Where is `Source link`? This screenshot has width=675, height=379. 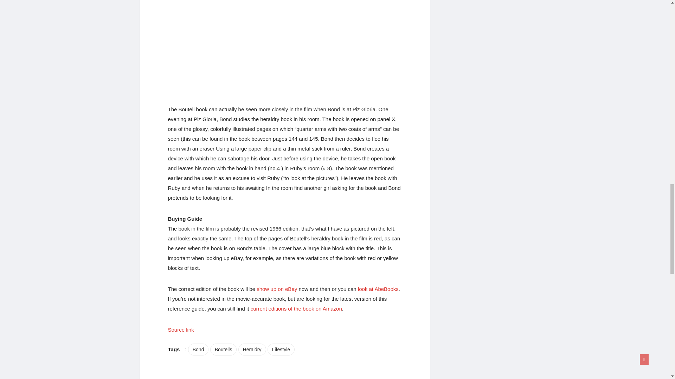
Source link is located at coordinates (181, 330).